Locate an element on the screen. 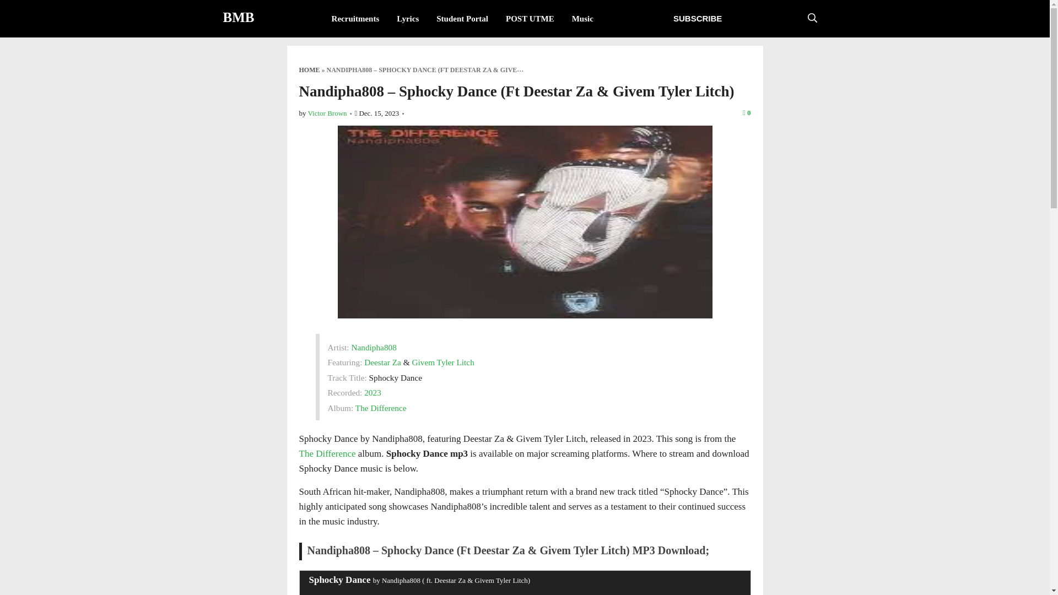 The height and width of the screenshot is (595, 1058). Victor Brown is located at coordinates (327, 112).